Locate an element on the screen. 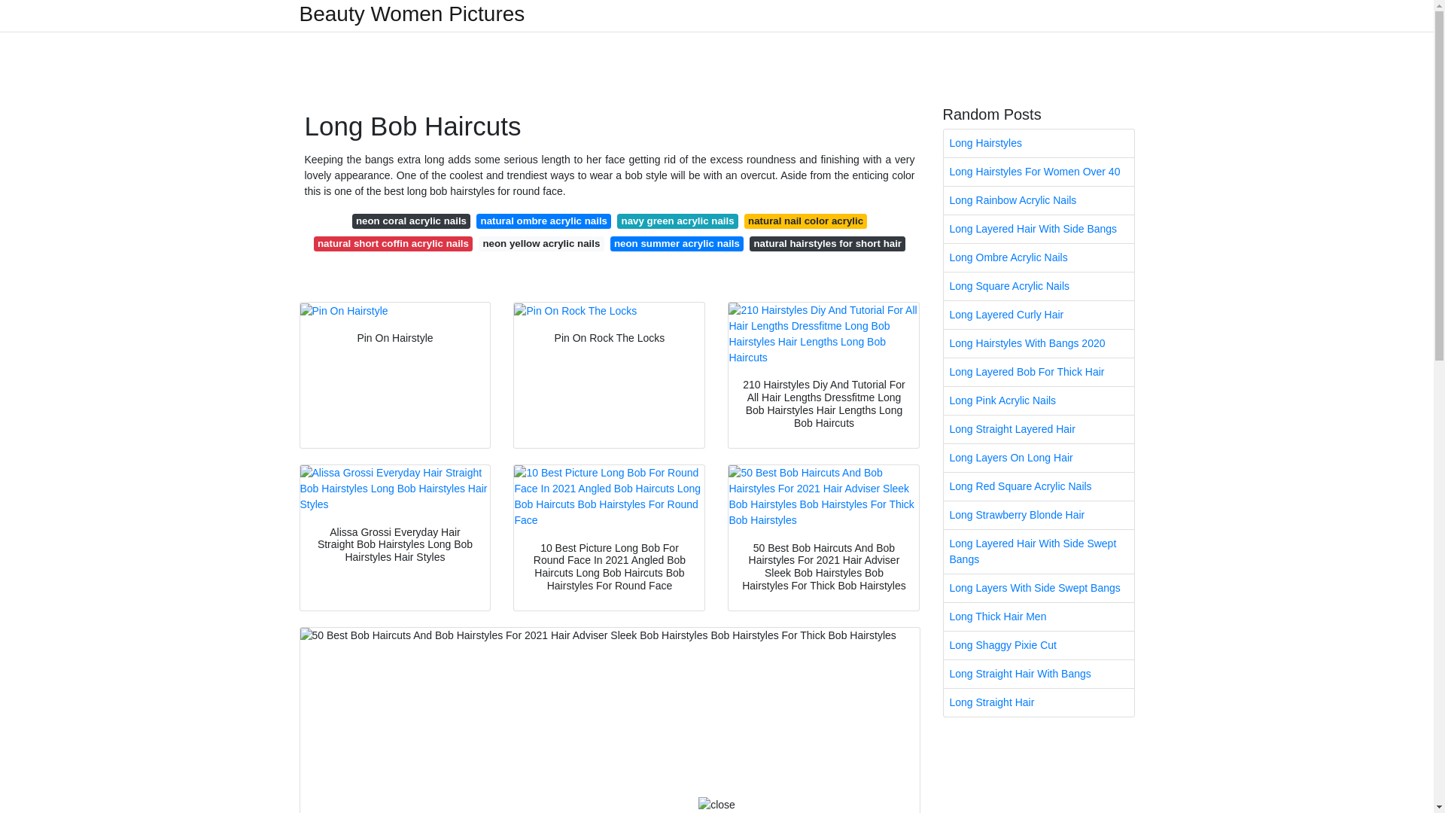 This screenshot has width=1445, height=813. Long Straight Layered Hair is located at coordinates (1039, 429).